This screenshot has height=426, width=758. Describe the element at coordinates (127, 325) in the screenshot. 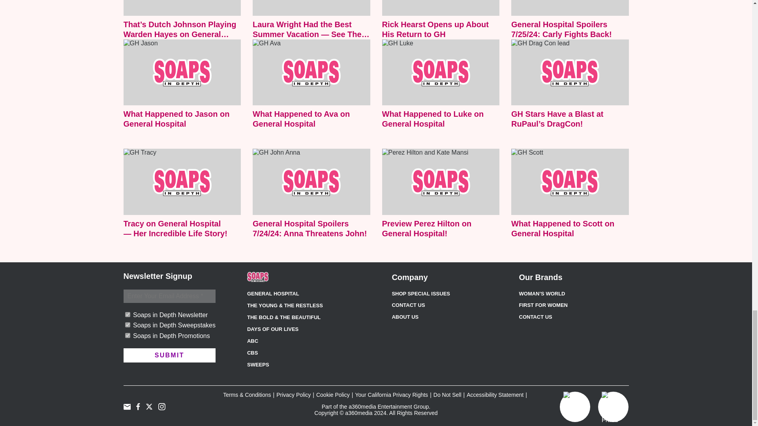

I see `1` at that location.